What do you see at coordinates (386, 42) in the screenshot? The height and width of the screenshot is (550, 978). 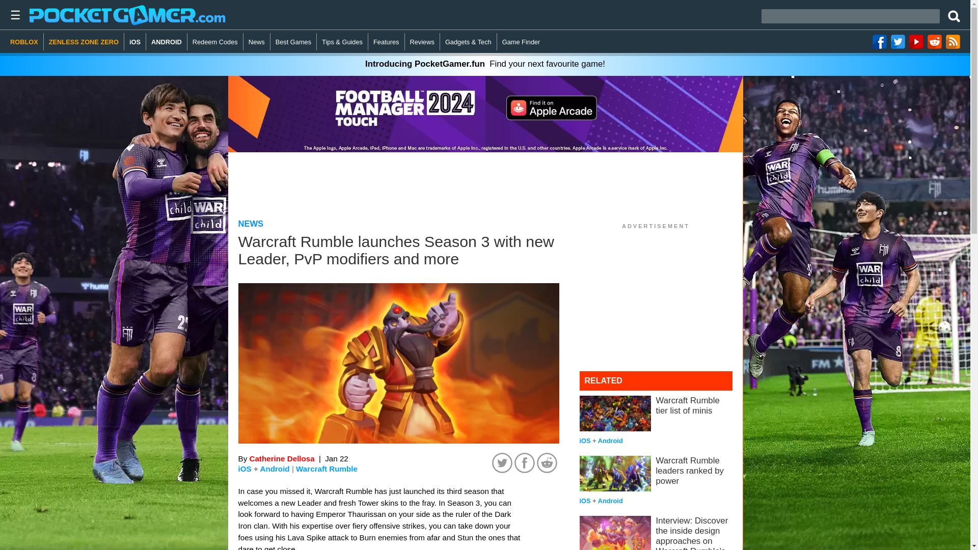 I see `Features` at bounding box center [386, 42].